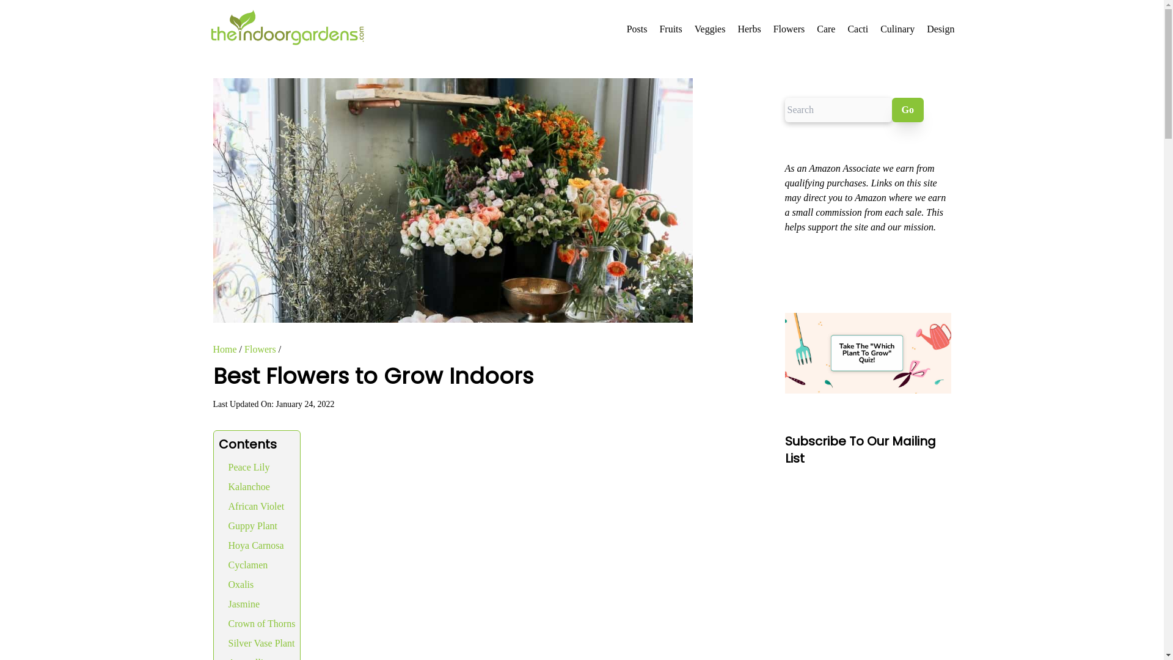  Describe the element at coordinates (749, 29) in the screenshot. I see `Herbs` at that location.